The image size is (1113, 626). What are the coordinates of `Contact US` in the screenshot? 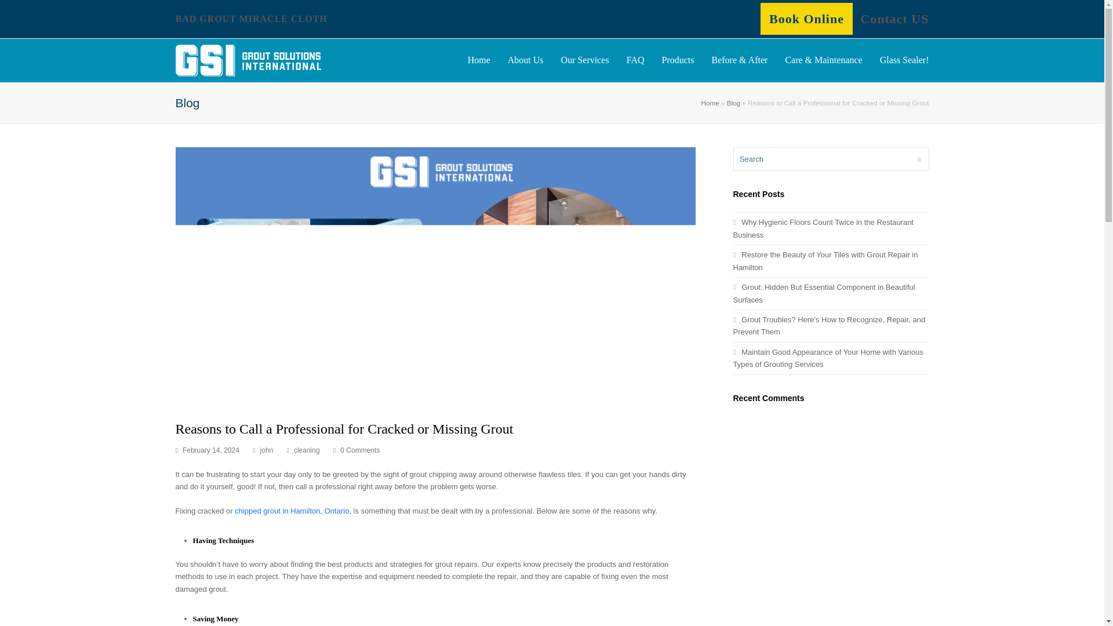 It's located at (894, 19).